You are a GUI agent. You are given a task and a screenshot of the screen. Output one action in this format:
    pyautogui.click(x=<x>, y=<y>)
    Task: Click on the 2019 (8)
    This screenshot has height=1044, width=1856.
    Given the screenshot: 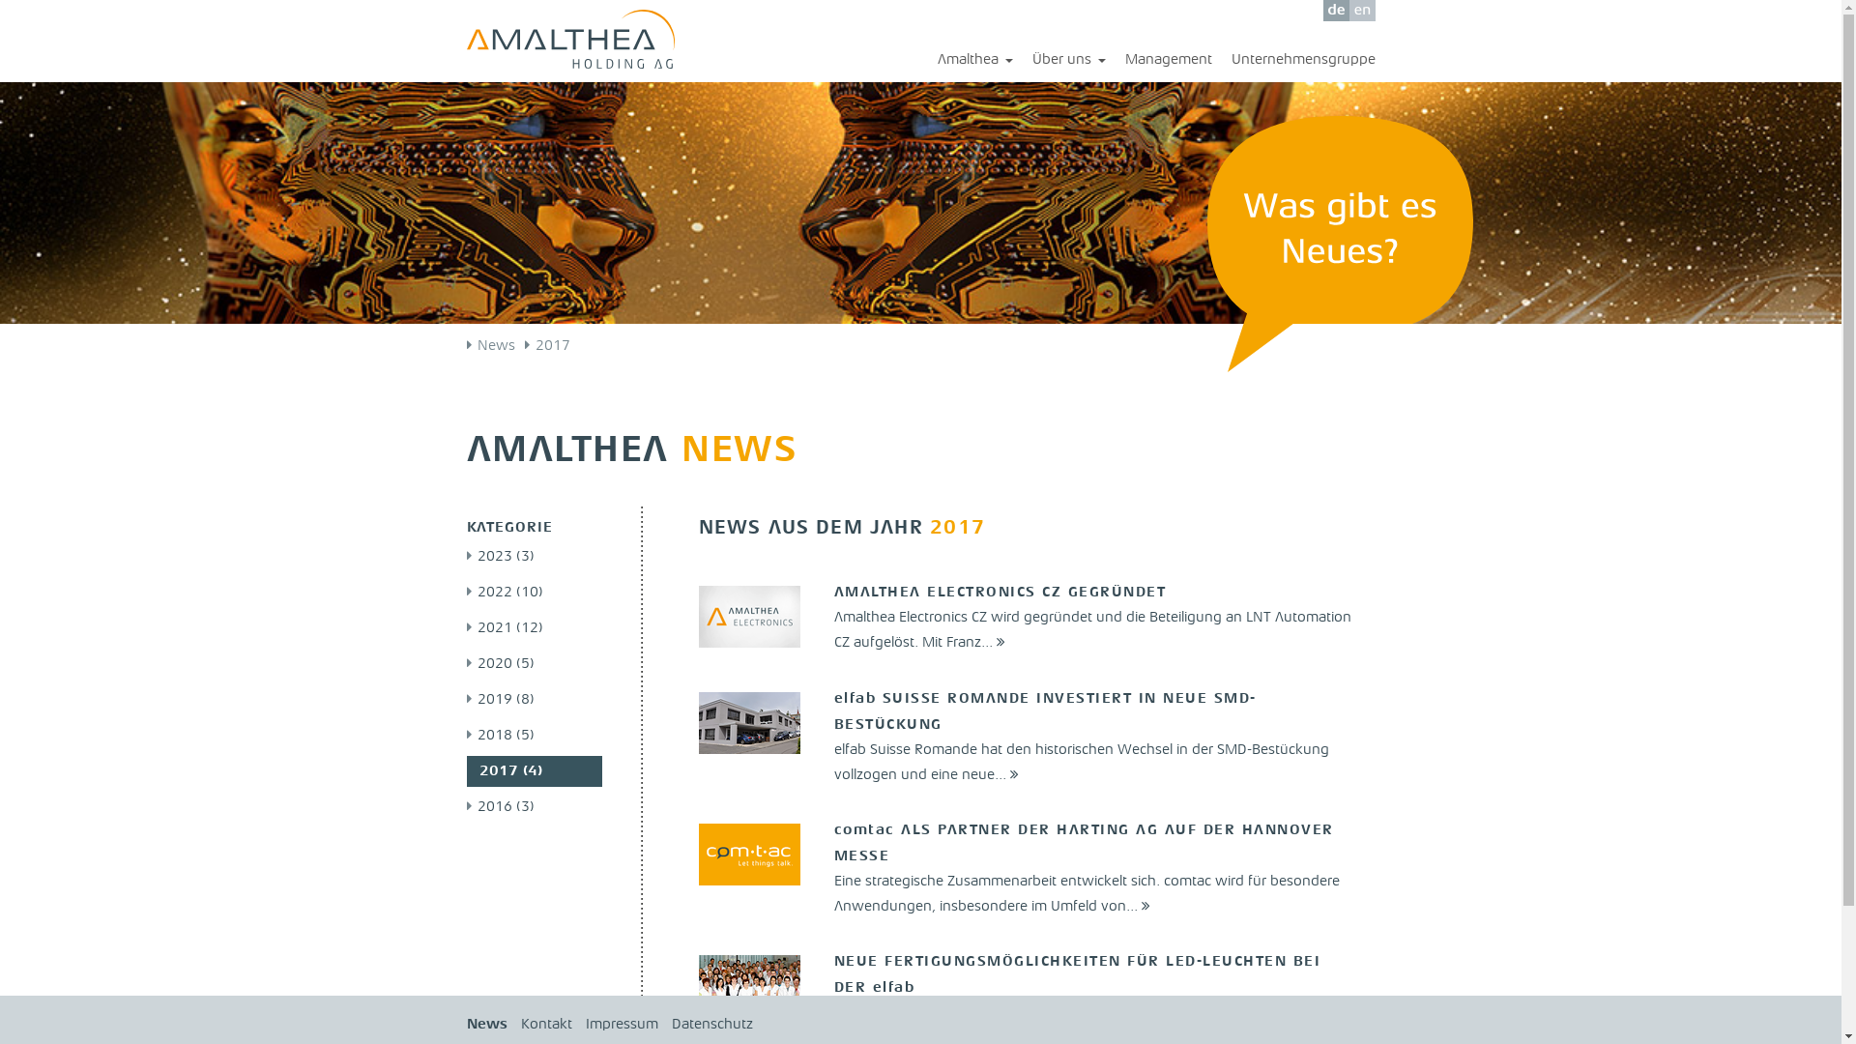 What is the action you would take?
    pyautogui.click(x=500, y=700)
    